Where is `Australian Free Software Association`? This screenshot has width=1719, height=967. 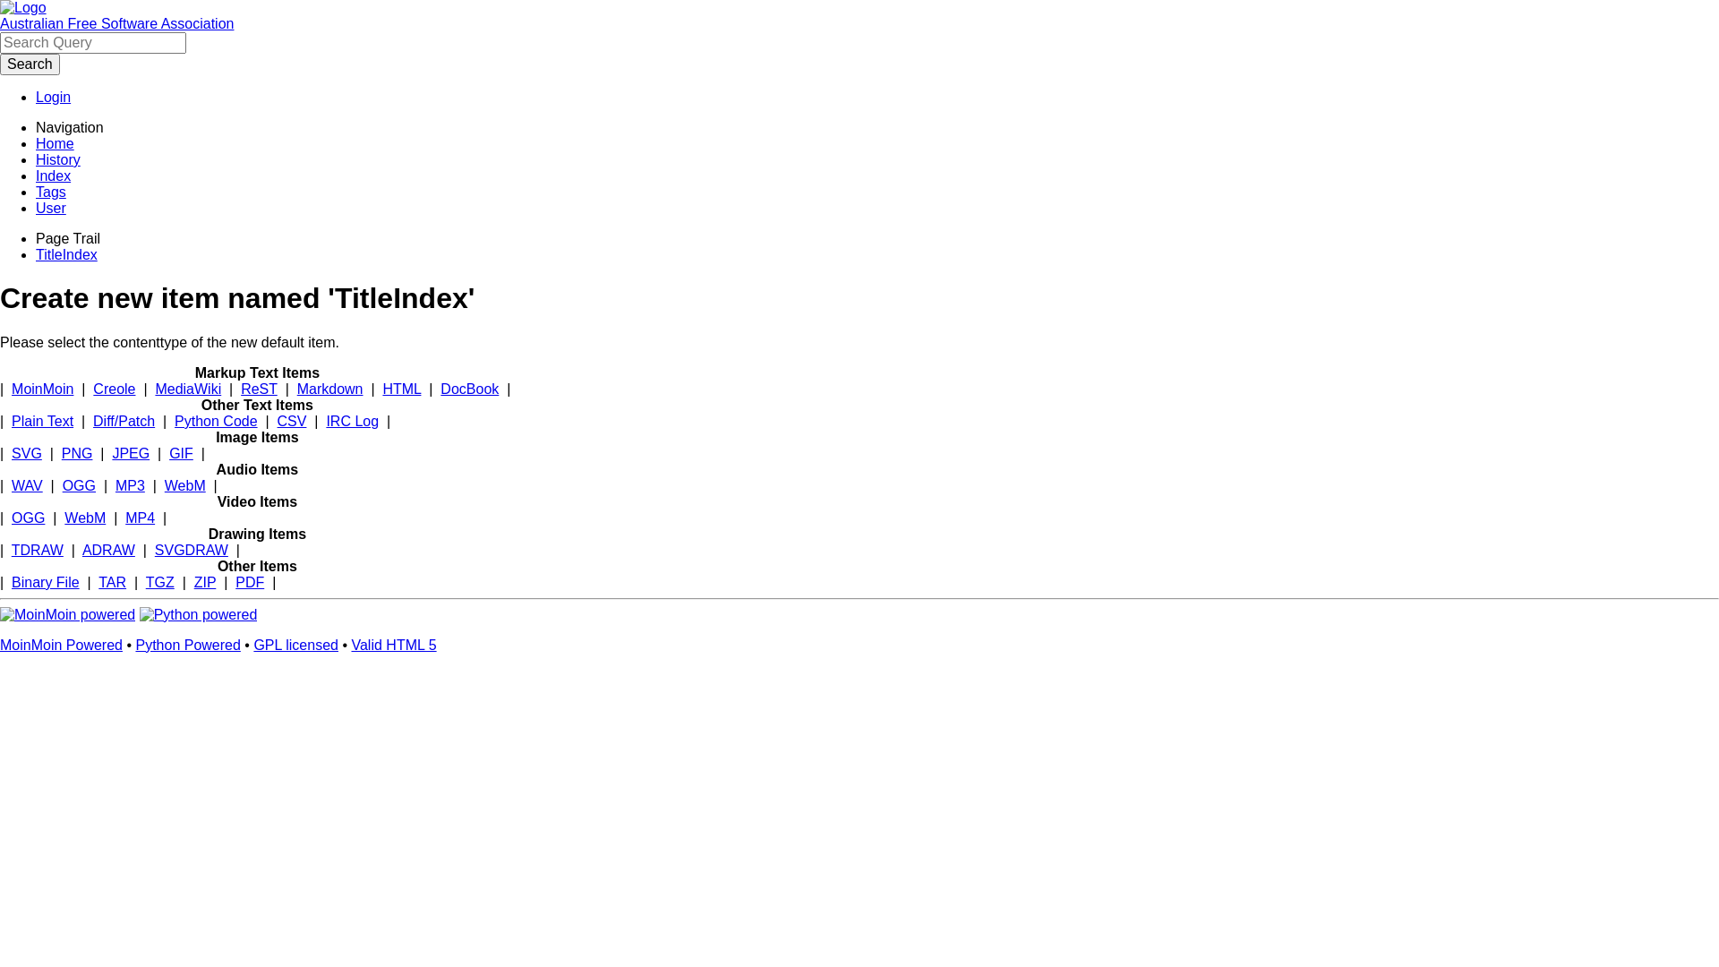
Australian Free Software Association is located at coordinates (116, 23).